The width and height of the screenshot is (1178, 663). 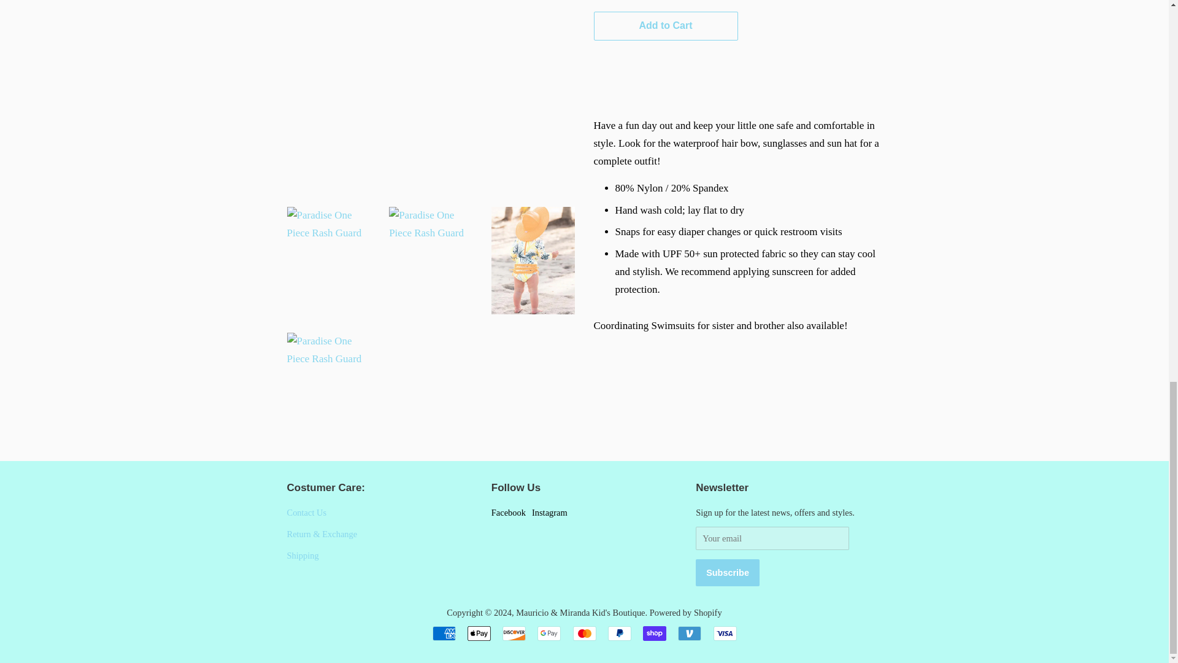 I want to click on Apple Pay, so click(x=479, y=634).